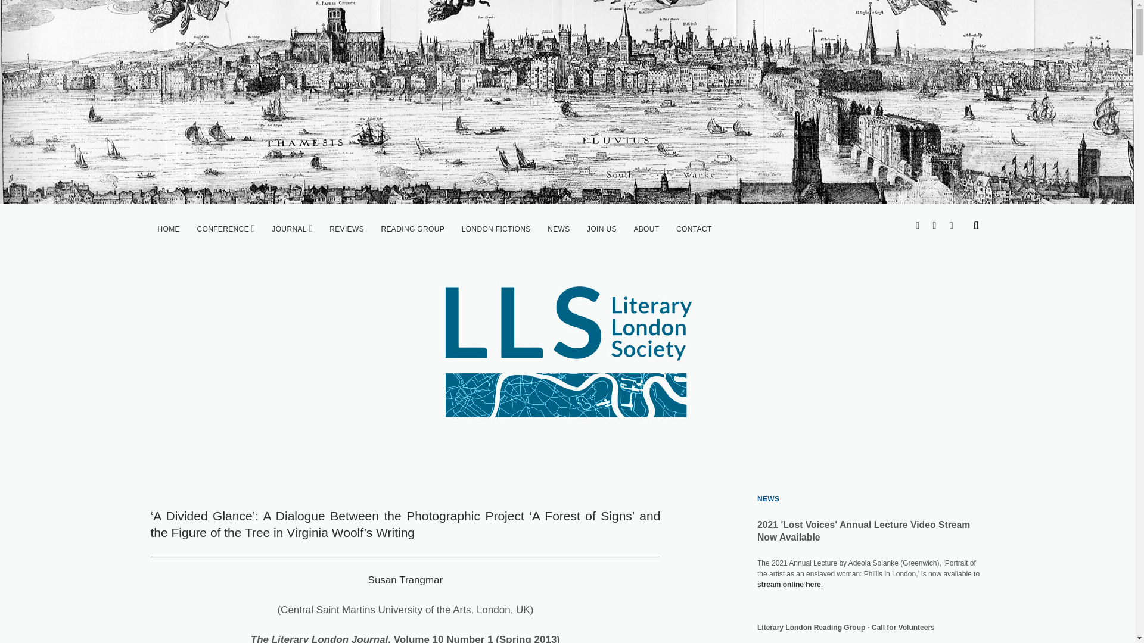 The height and width of the screenshot is (643, 1144). Describe the element at coordinates (168, 229) in the screenshot. I see `HOME` at that location.